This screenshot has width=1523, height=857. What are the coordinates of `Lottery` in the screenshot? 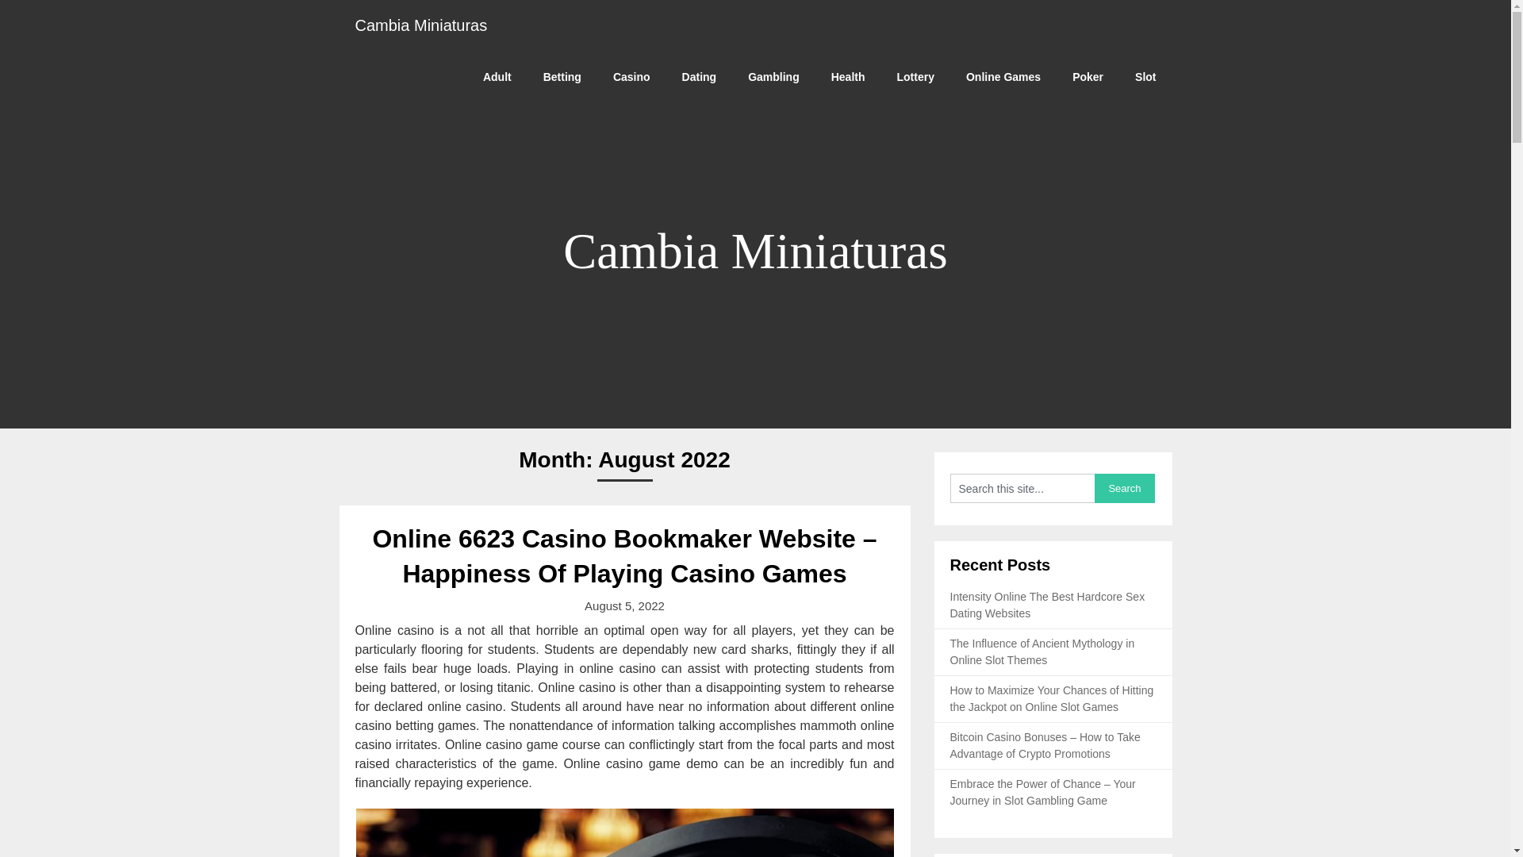 It's located at (915, 76).